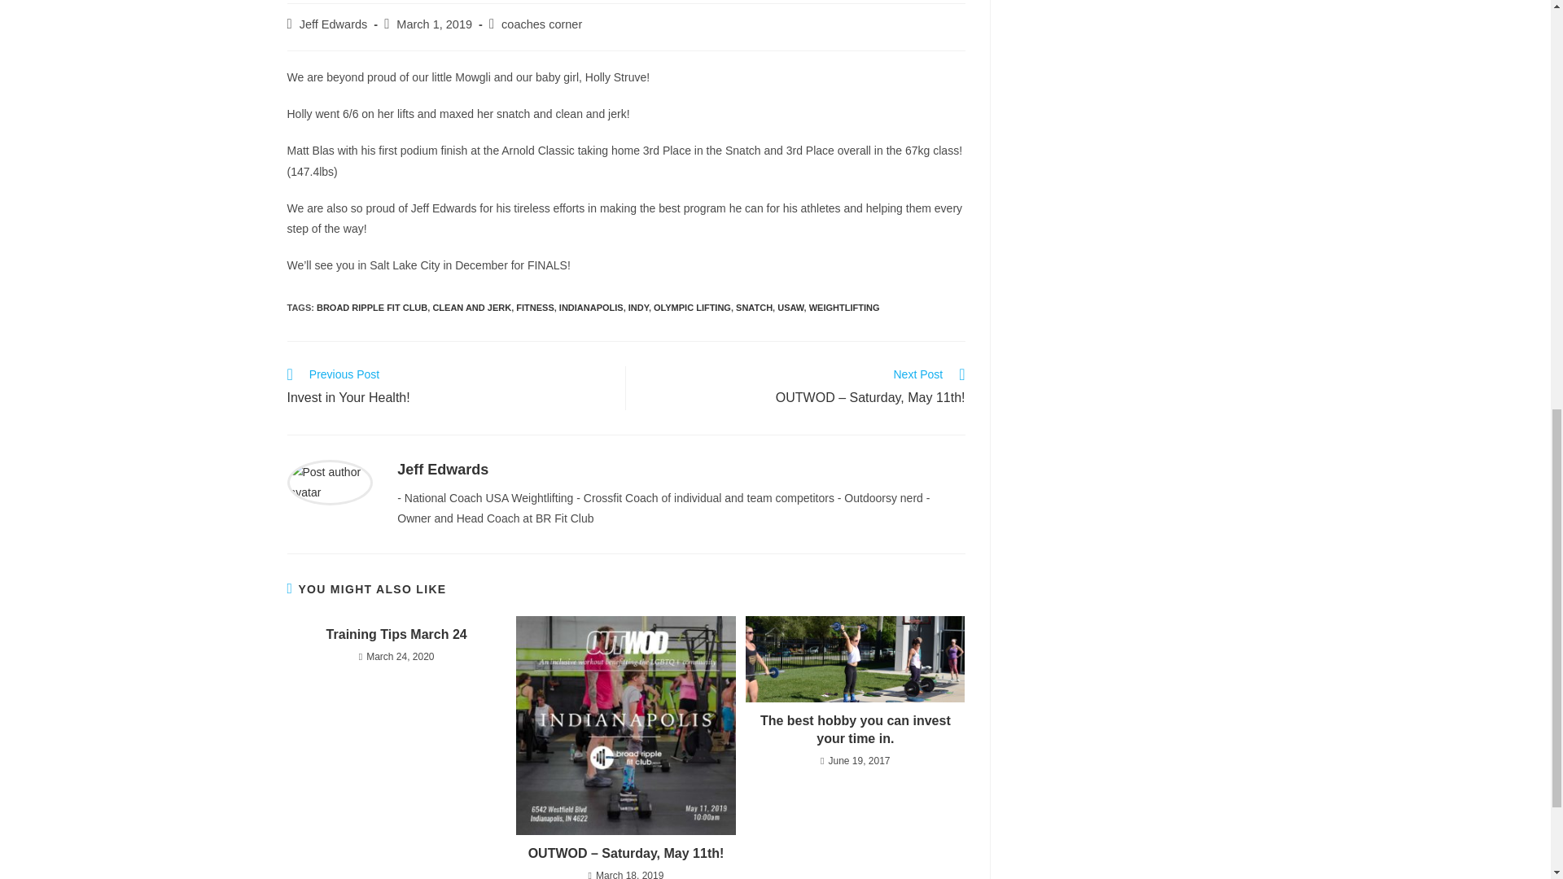 This screenshot has width=1563, height=879. What do you see at coordinates (334, 24) in the screenshot?
I see `Jeff Edwards` at bounding box center [334, 24].